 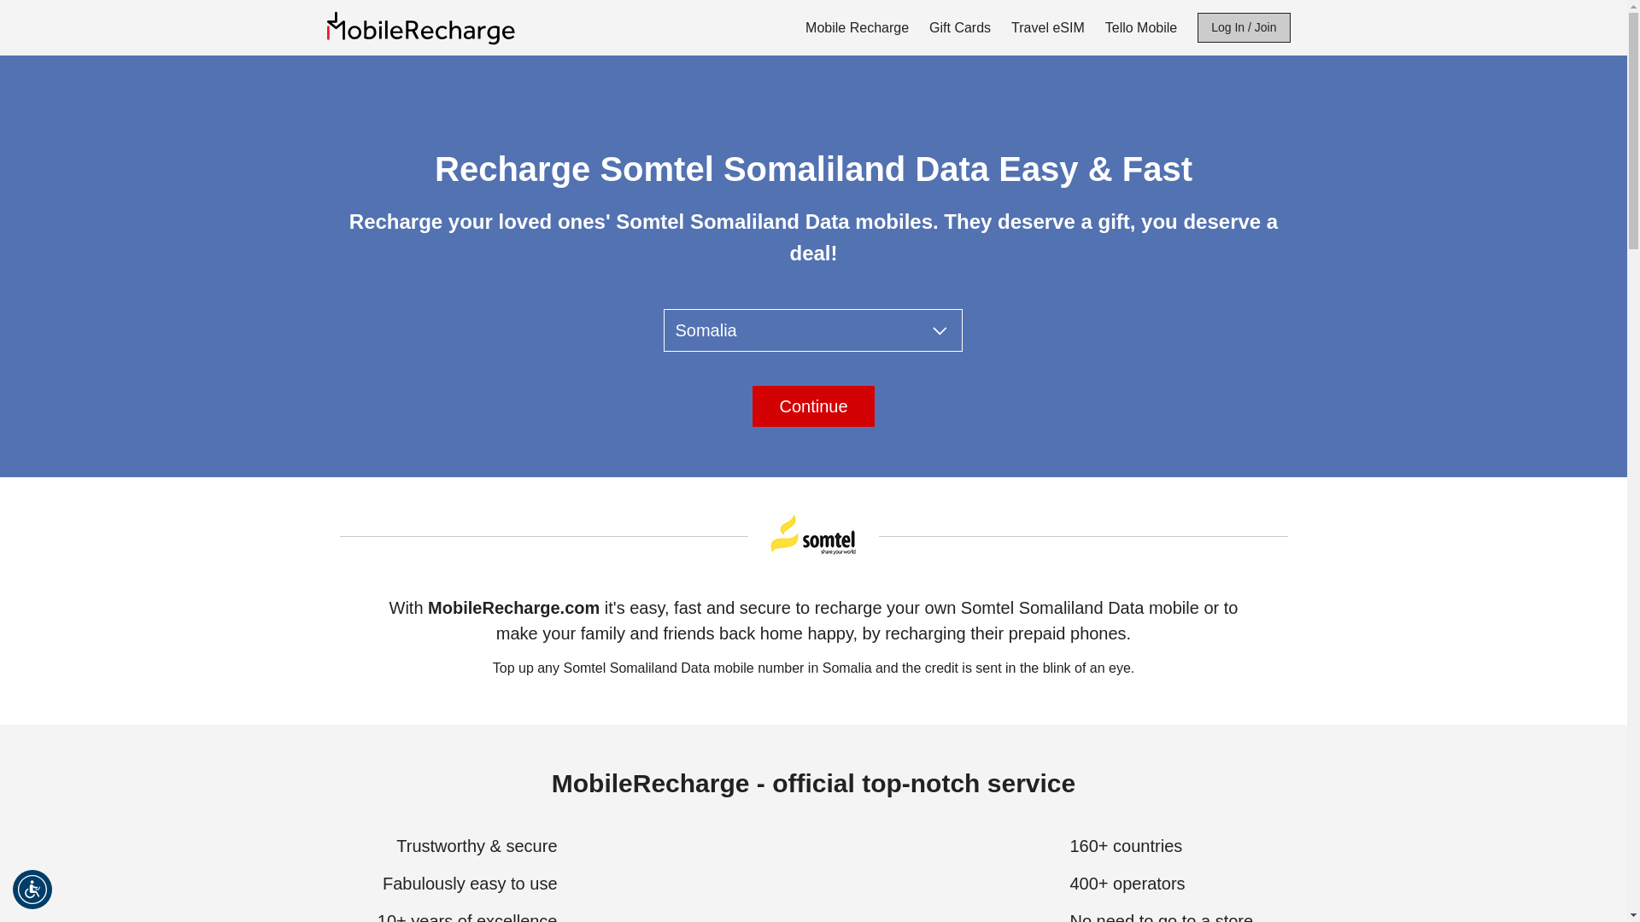 What do you see at coordinates (1141, 27) in the screenshot?
I see `Tello Mobile` at bounding box center [1141, 27].